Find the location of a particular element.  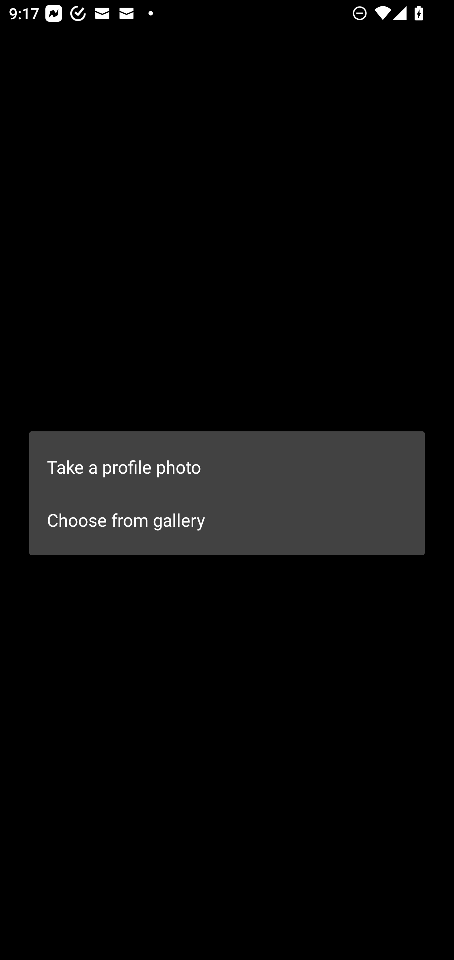

Choose from gallery is located at coordinates (227, 520).